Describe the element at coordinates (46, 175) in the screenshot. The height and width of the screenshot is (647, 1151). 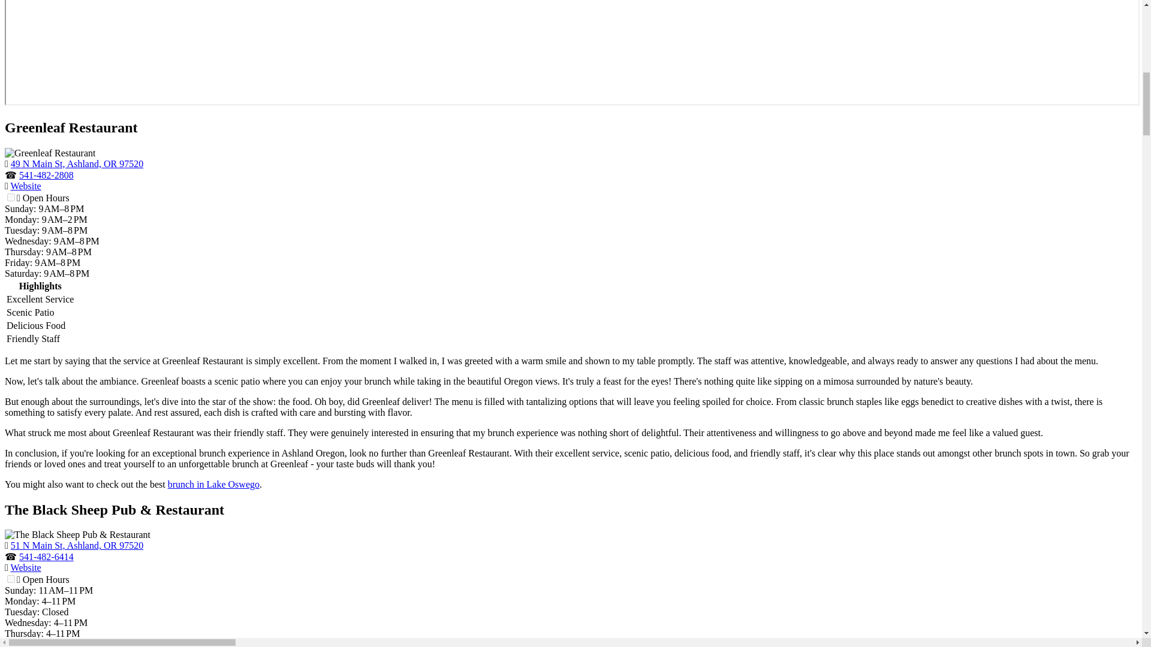
I see `541-482-2808` at that location.